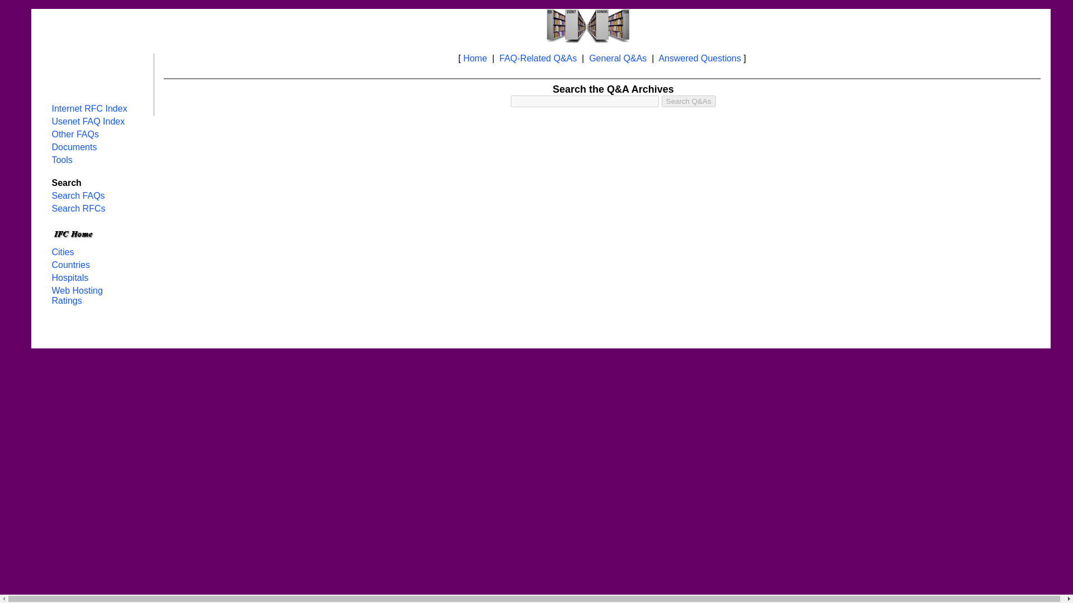 The height and width of the screenshot is (603, 1073). What do you see at coordinates (75, 134) in the screenshot?
I see `Other FAQs` at bounding box center [75, 134].